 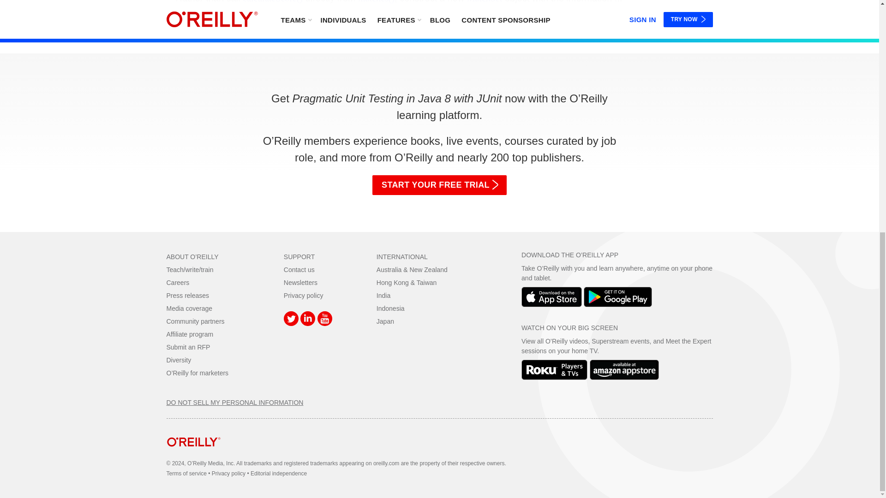 I want to click on START YOUR FREE TRIAL, so click(x=439, y=185).